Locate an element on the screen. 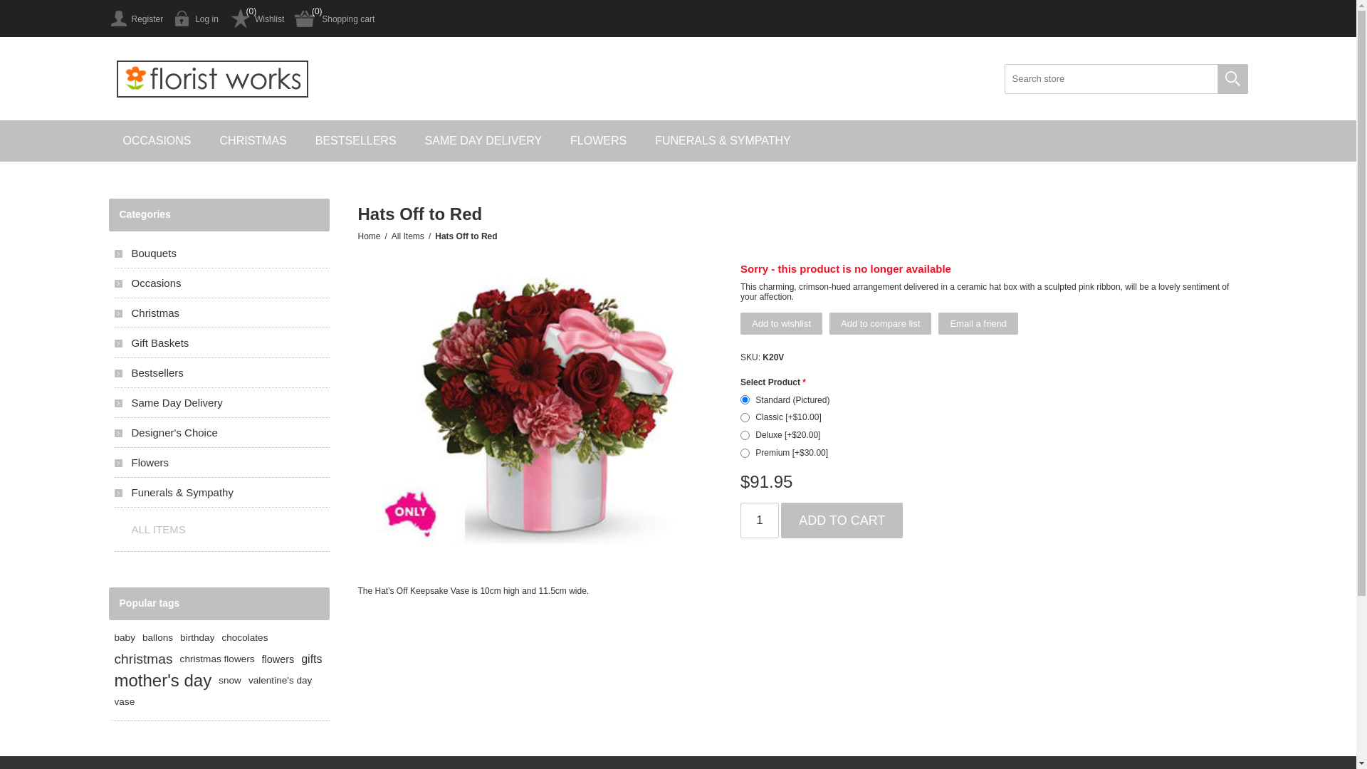 This screenshot has height=769, width=1367. Bouquets is located at coordinates (221, 253).